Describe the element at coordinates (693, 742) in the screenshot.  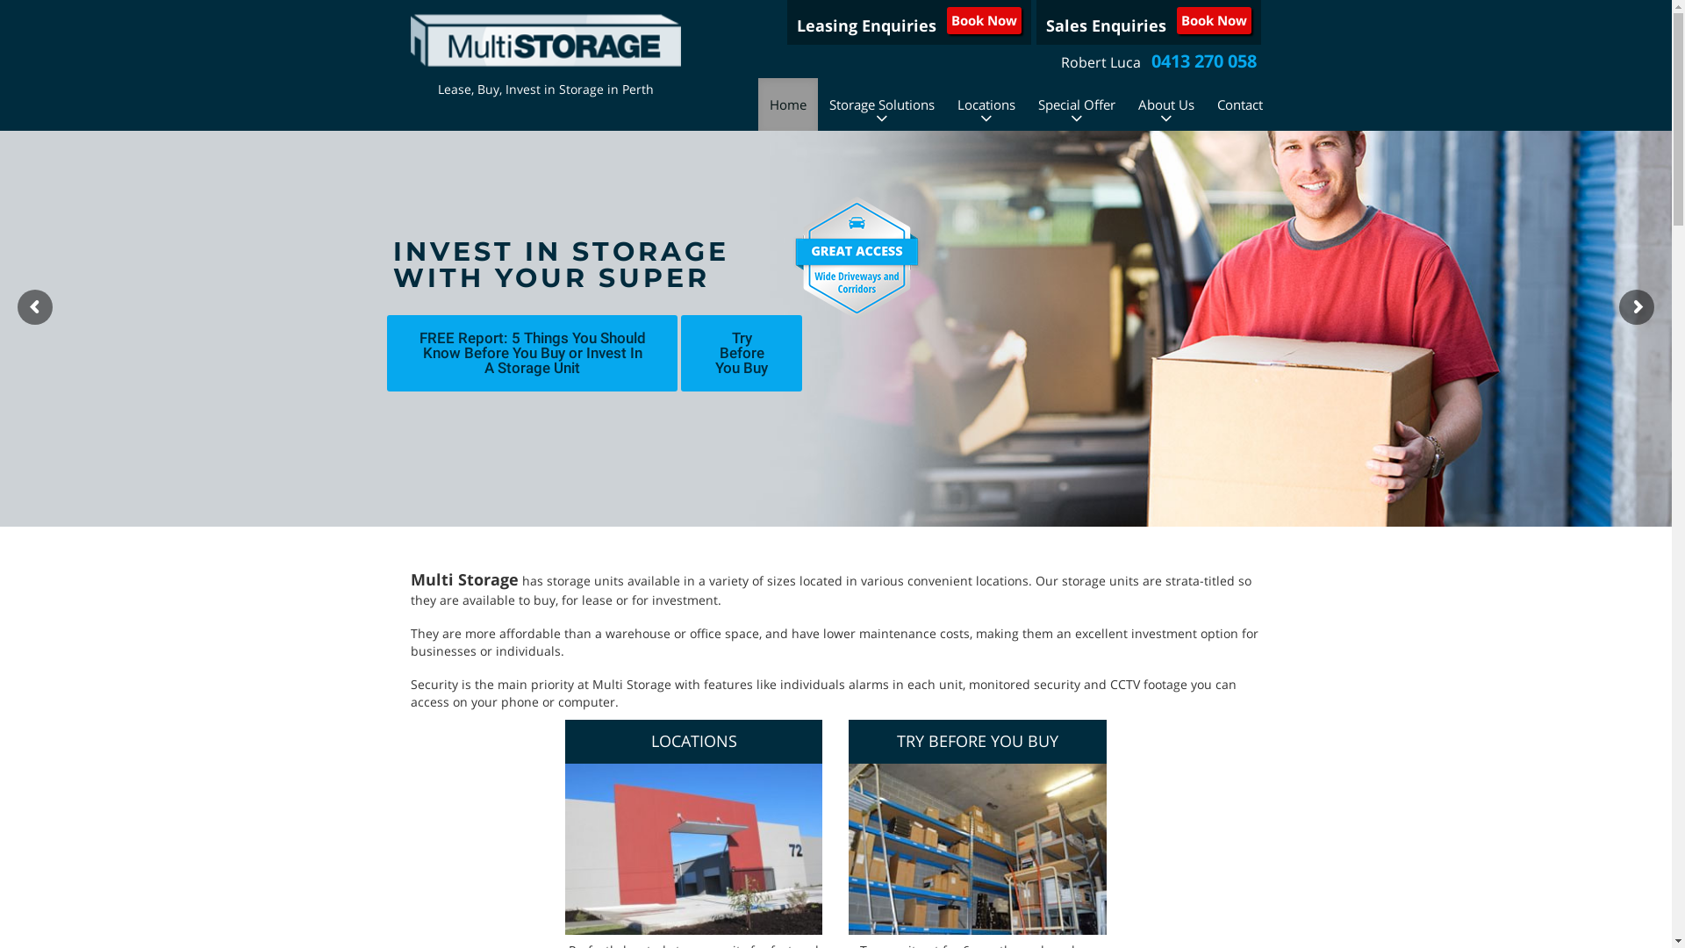
I see `LOCATIONS` at that location.